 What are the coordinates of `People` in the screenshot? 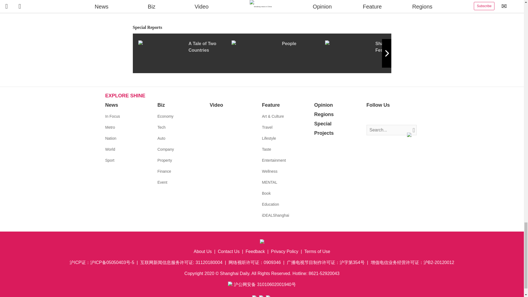 It's located at (278, 53).